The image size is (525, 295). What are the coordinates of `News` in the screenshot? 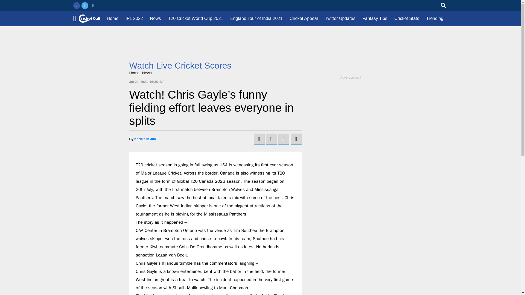 It's located at (147, 73).